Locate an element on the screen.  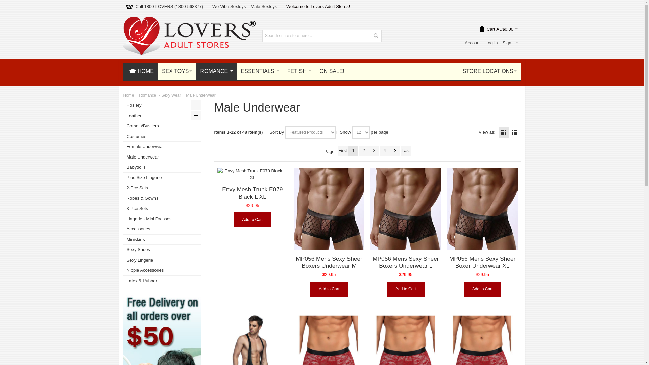
FETISH is located at coordinates (299, 71).